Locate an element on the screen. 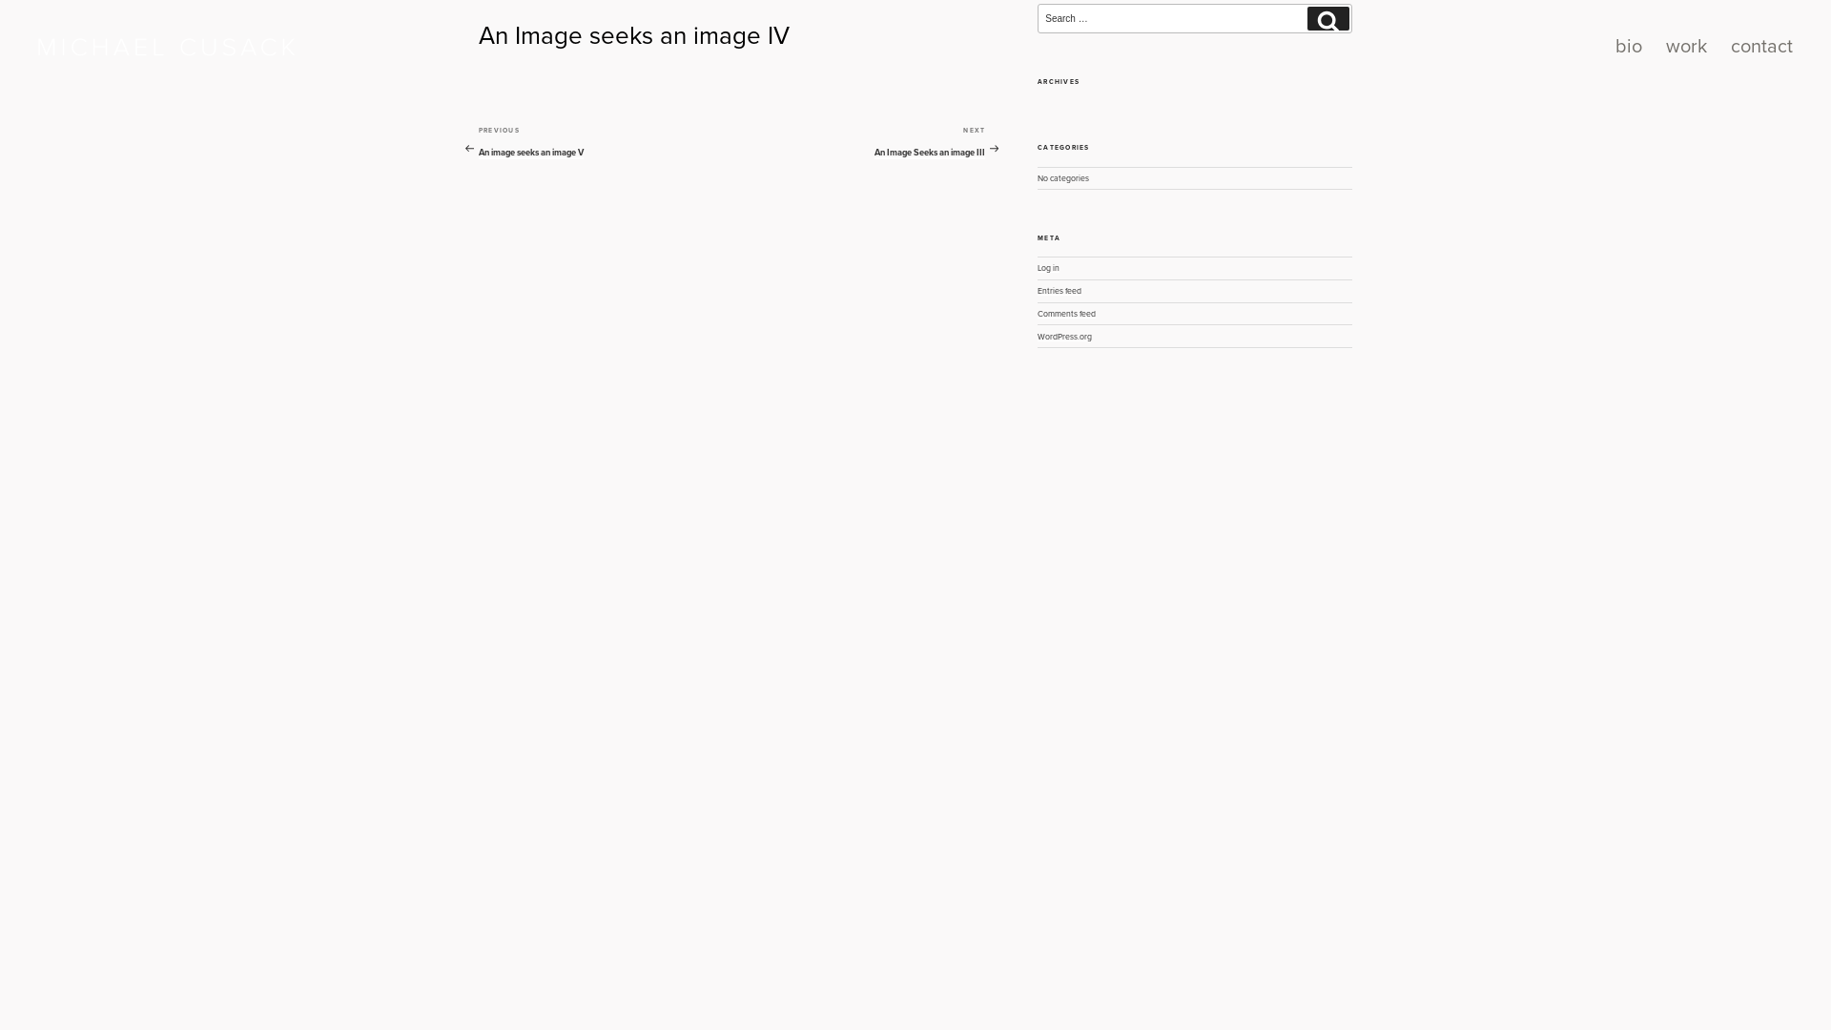 This screenshot has height=1030, width=1831. Previous Post
PREVIOUS
An image seeks an image V is located at coordinates (606, 143).